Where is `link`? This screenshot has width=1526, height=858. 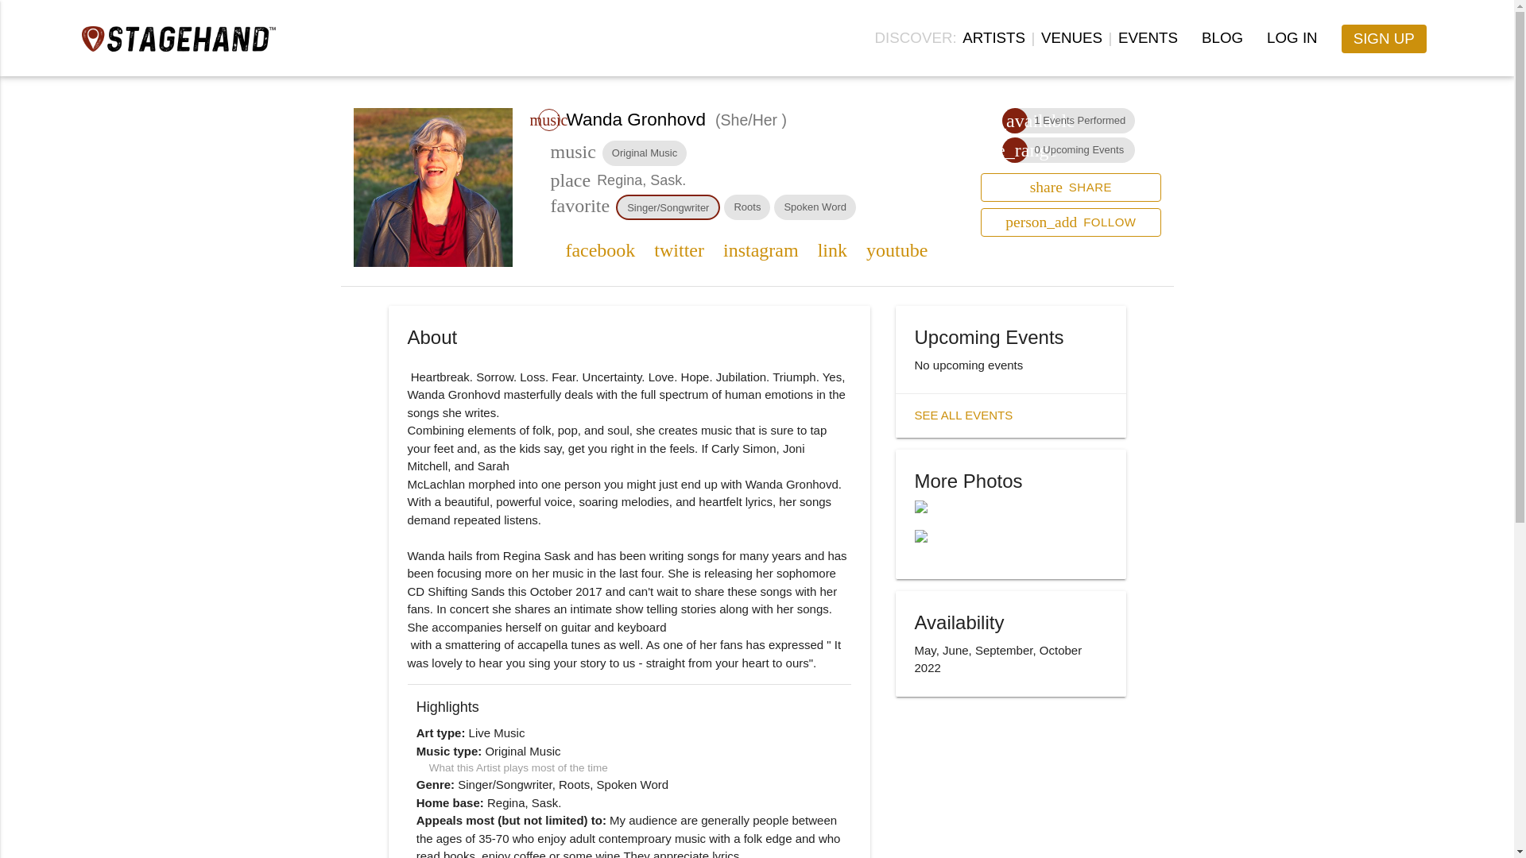 link is located at coordinates (832, 251).